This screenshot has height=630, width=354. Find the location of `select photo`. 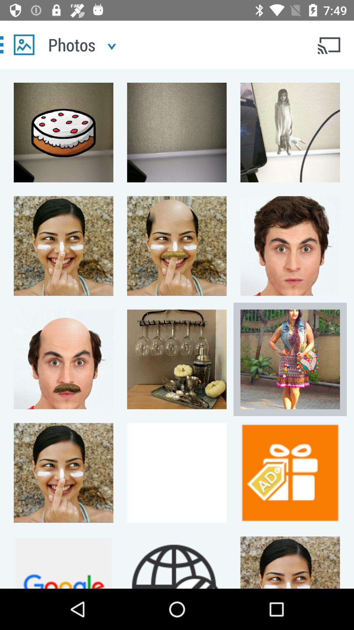

select photo is located at coordinates (24, 45).